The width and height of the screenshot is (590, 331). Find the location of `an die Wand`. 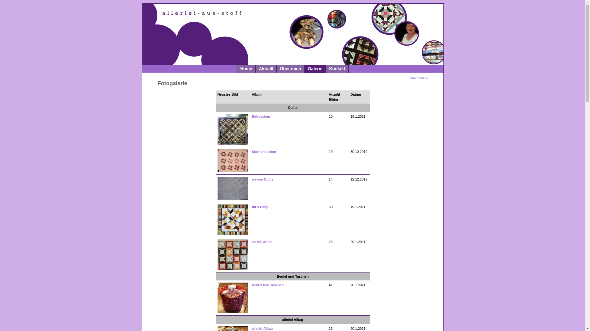

an die Wand is located at coordinates (262, 242).